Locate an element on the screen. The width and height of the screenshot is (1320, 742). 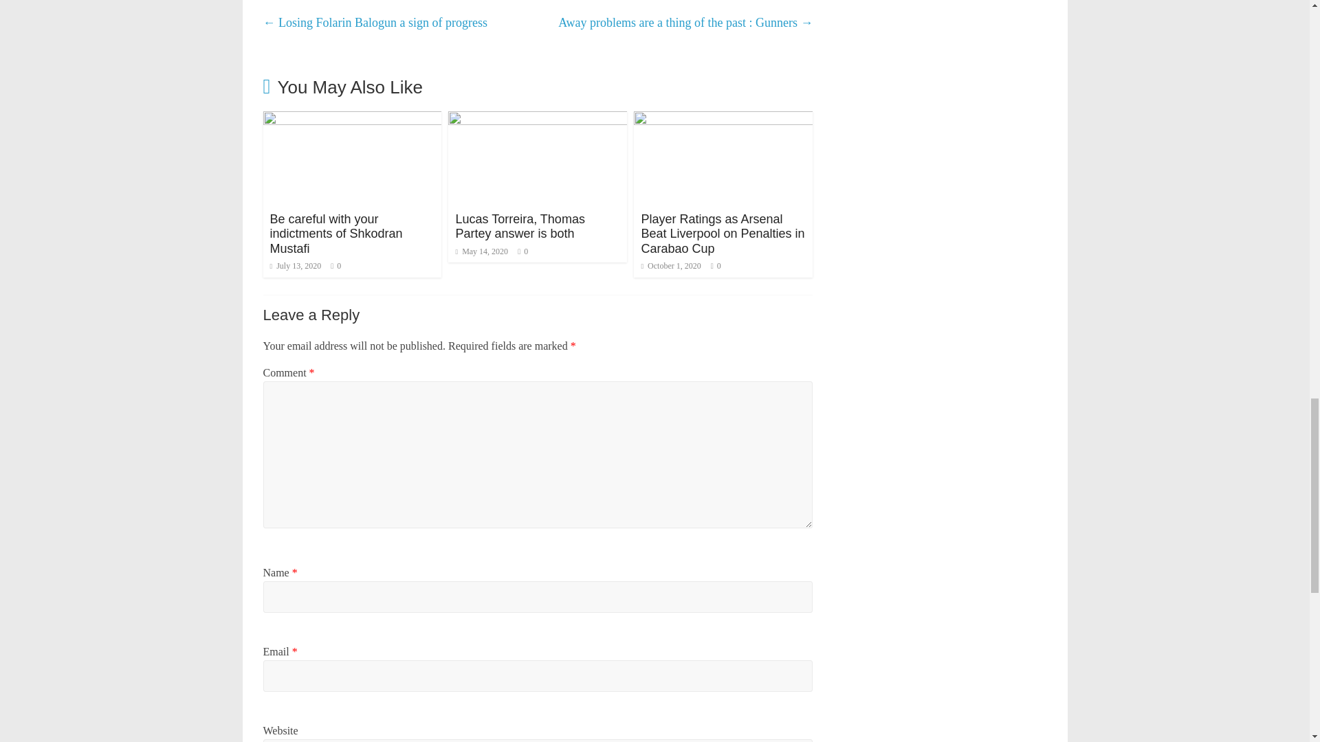
Lucas Torreira, Thomas Partey answer is both is located at coordinates (520, 227).